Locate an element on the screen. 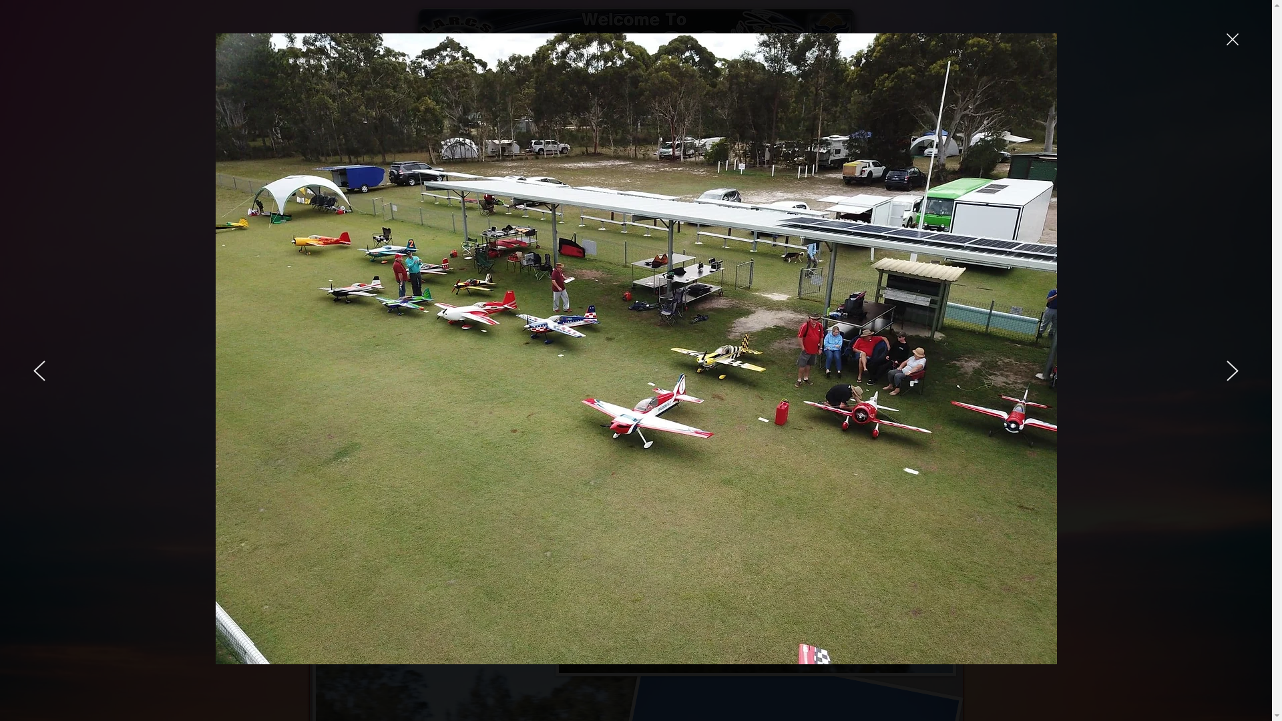 The width and height of the screenshot is (1282, 721). Gallery is located at coordinates (521, 149).